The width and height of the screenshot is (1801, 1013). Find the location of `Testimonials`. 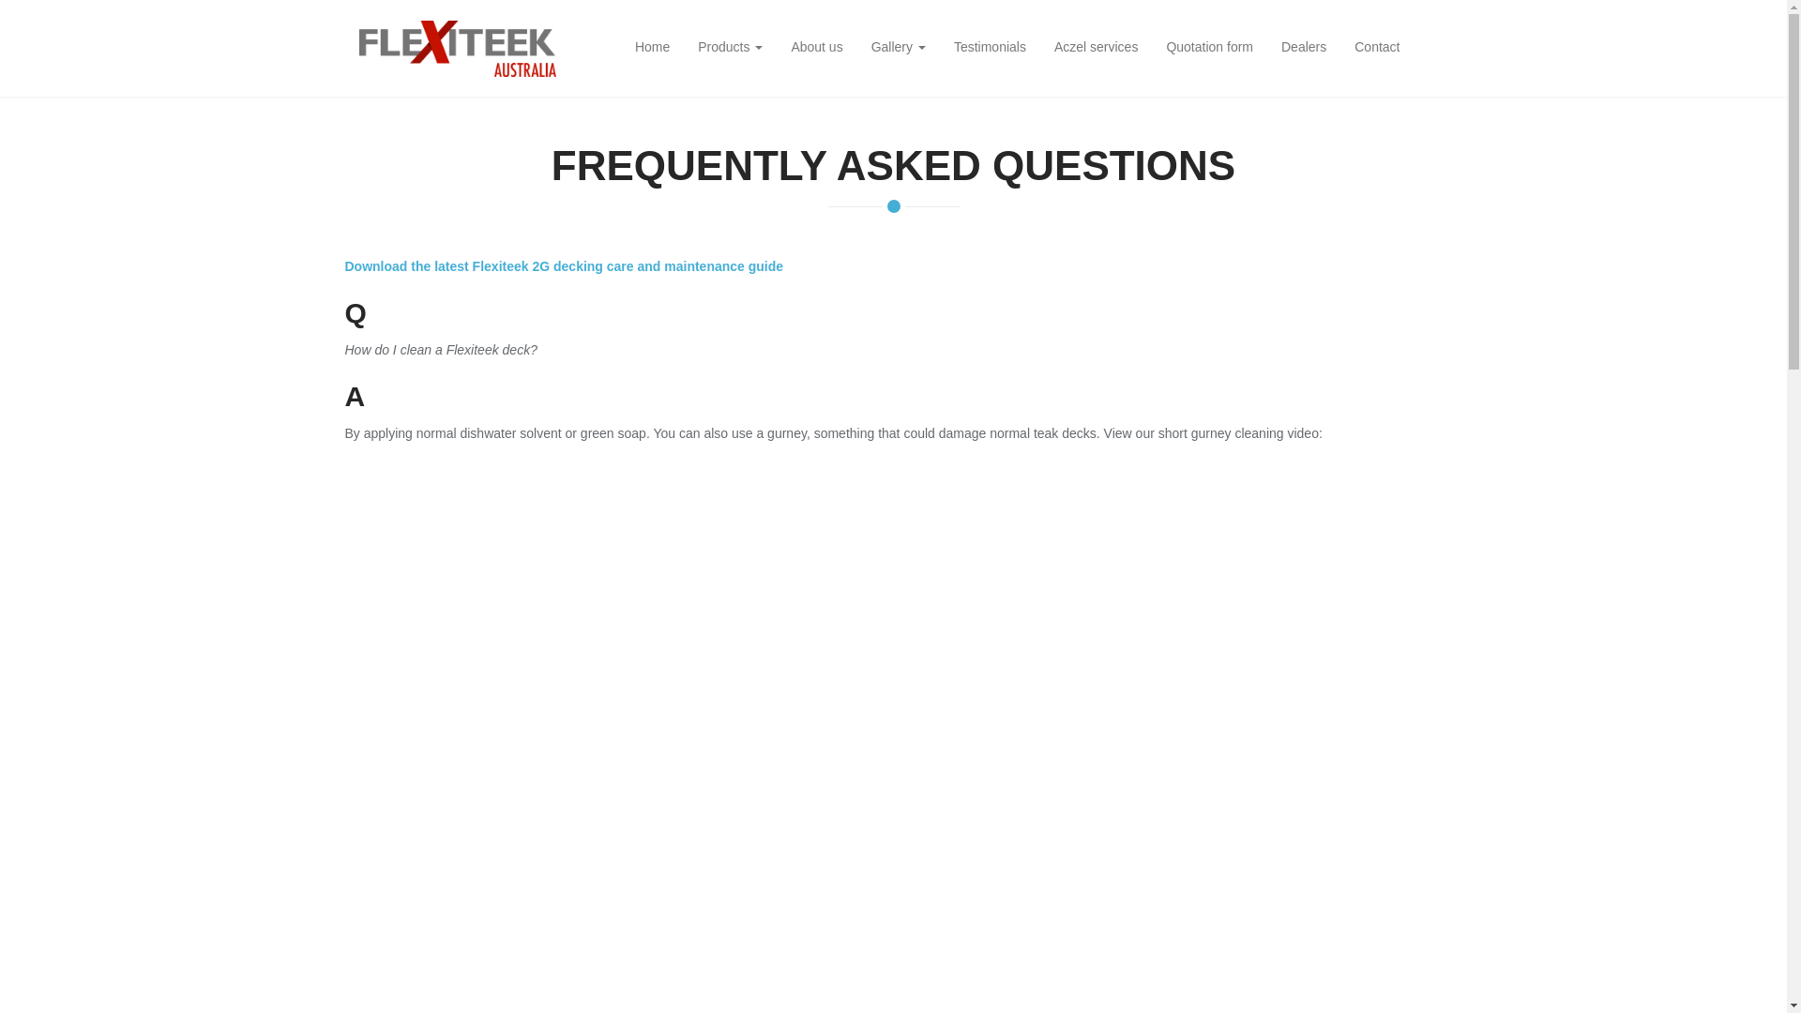

Testimonials is located at coordinates (991, 47).